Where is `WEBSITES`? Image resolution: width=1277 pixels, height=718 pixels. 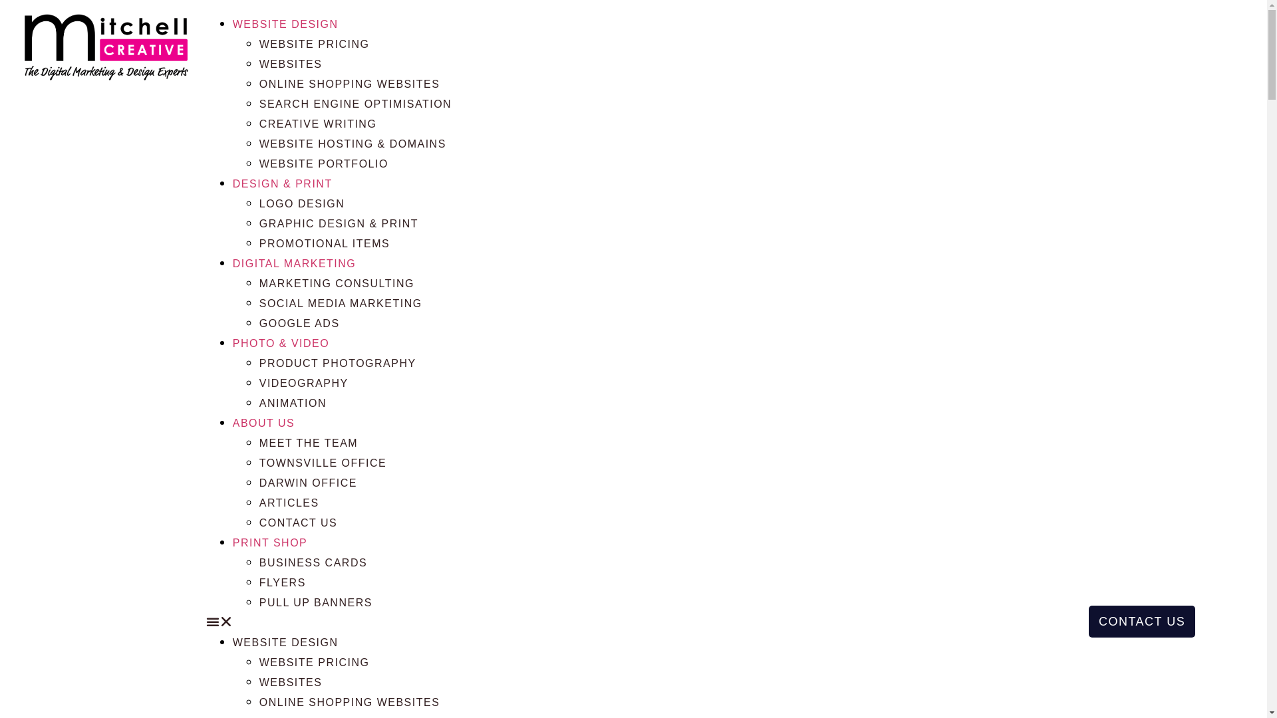 WEBSITES is located at coordinates (291, 682).